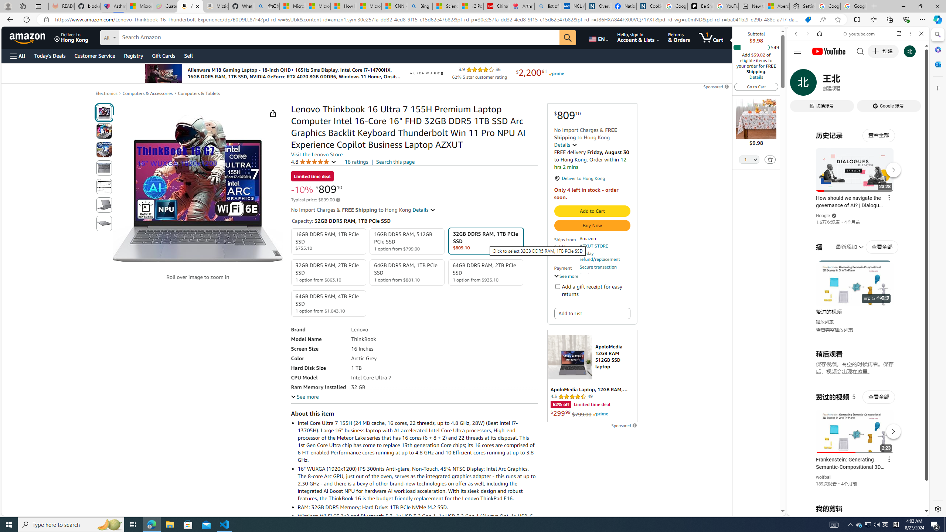 This screenshot has height=532, width=946. Describe the element at coordinates (853, 510) in the screenshot. I see `Class: dict_pnIcon rms_img` at that location.